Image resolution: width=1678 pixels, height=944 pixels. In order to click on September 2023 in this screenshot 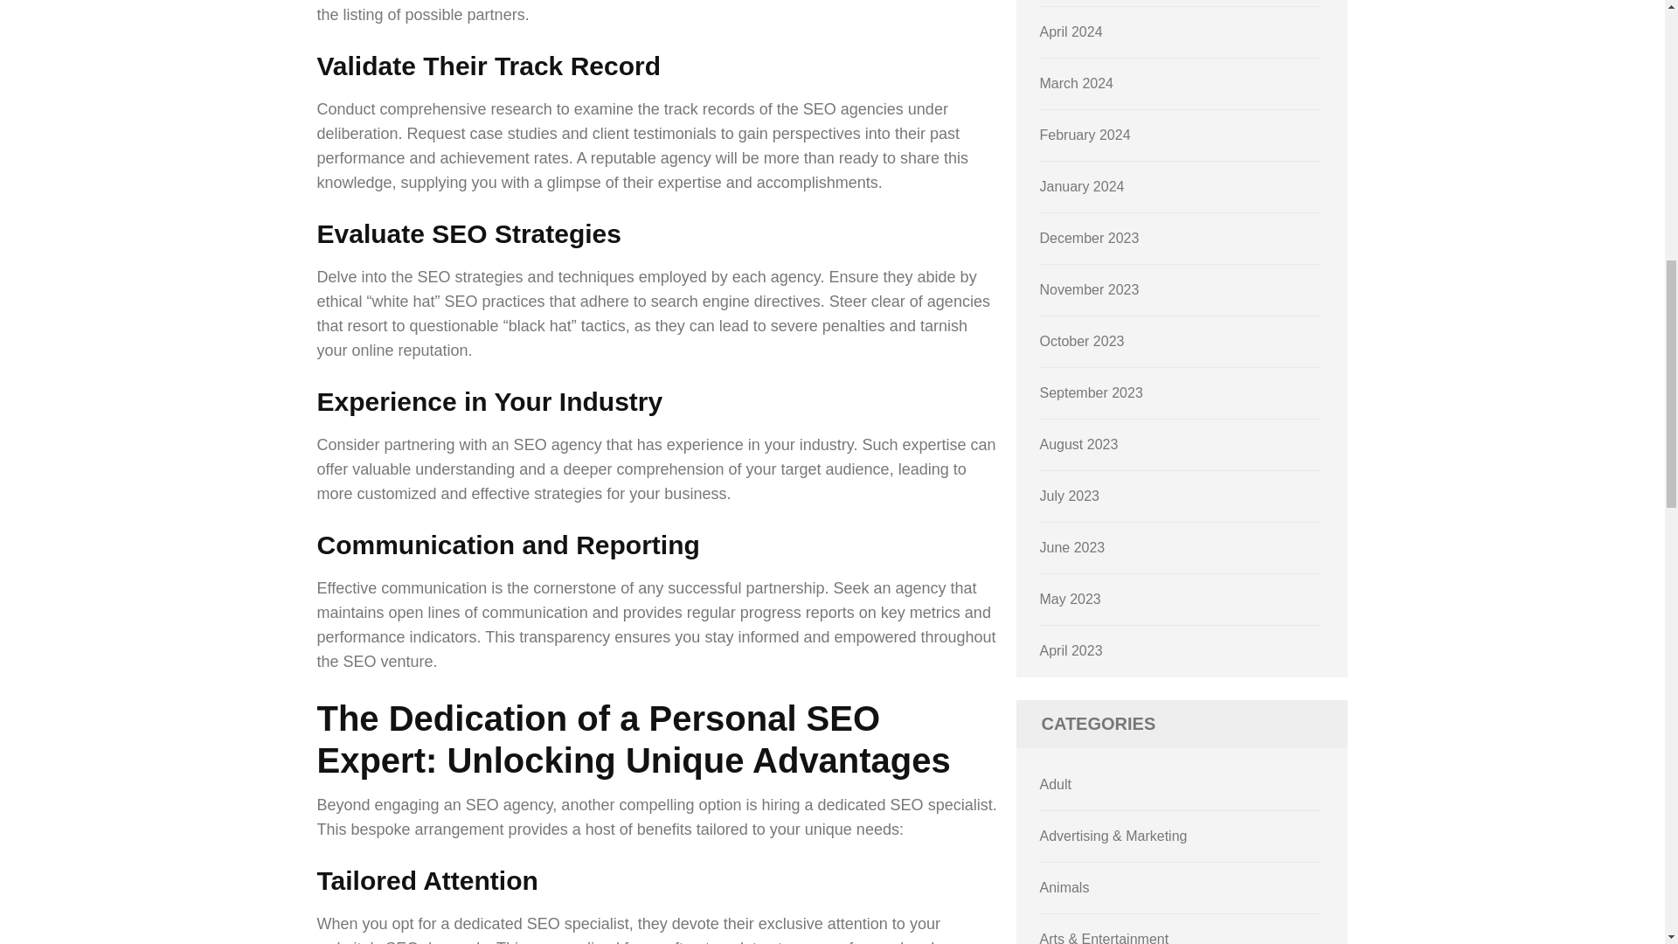, I will do `click(1091, 392)`.